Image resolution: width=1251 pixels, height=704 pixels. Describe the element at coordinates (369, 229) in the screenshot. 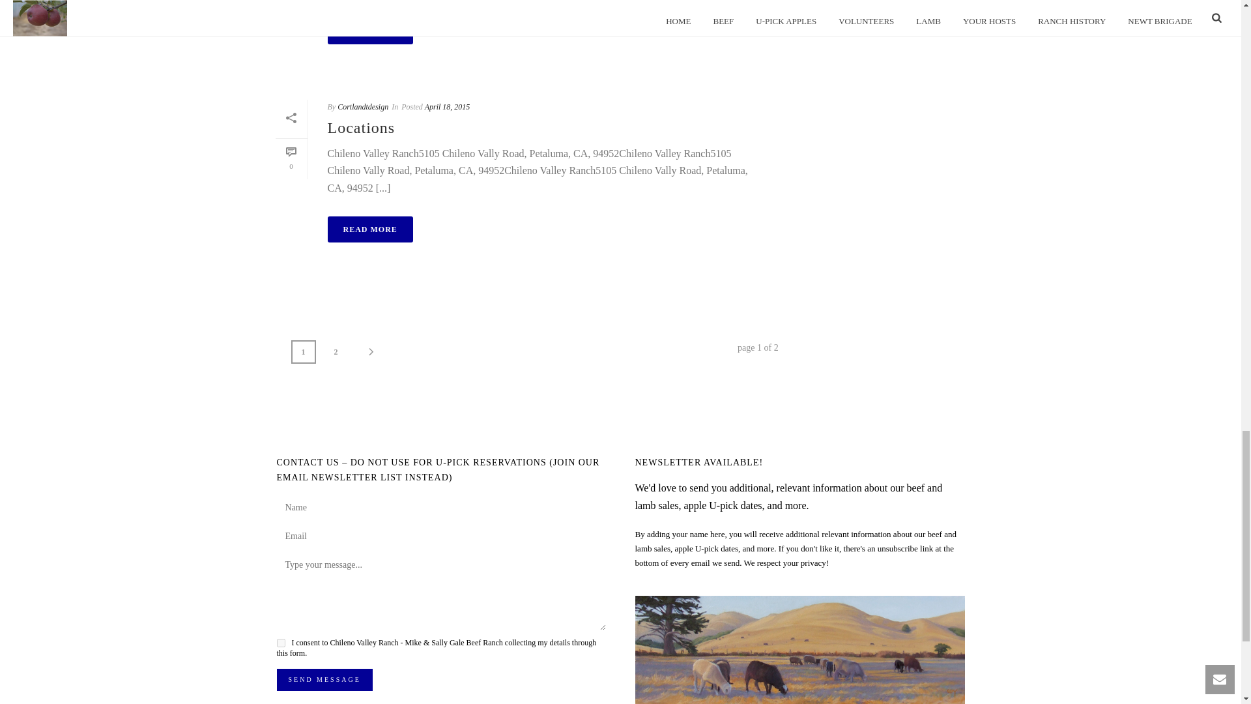

I see `READ MORE` at that location.